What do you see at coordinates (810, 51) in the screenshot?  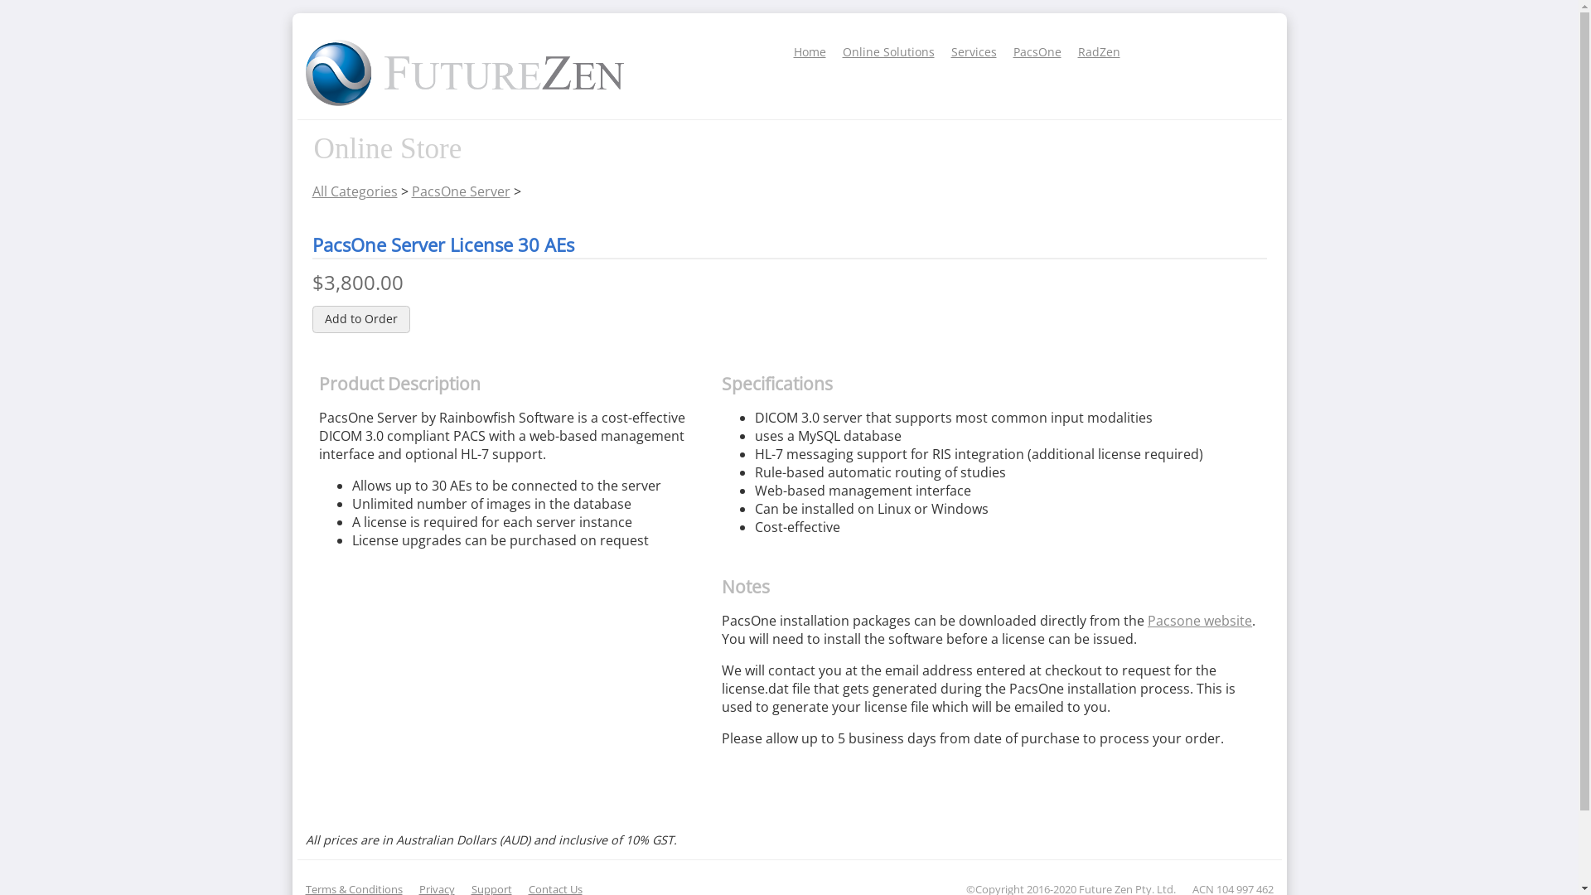 I see `Home` at bounding box center [810, 51].